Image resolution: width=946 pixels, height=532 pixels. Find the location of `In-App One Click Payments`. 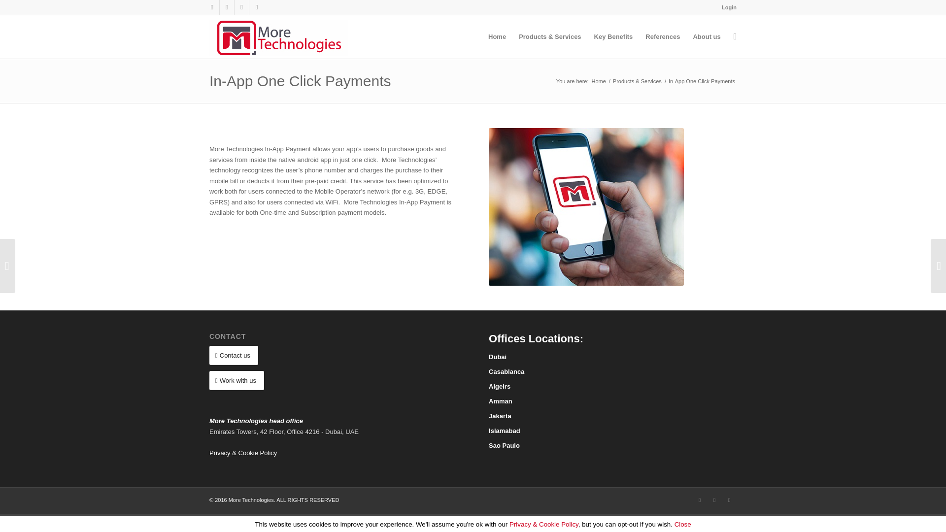

In-App One Click Payments is located at coordinates (300, 81).